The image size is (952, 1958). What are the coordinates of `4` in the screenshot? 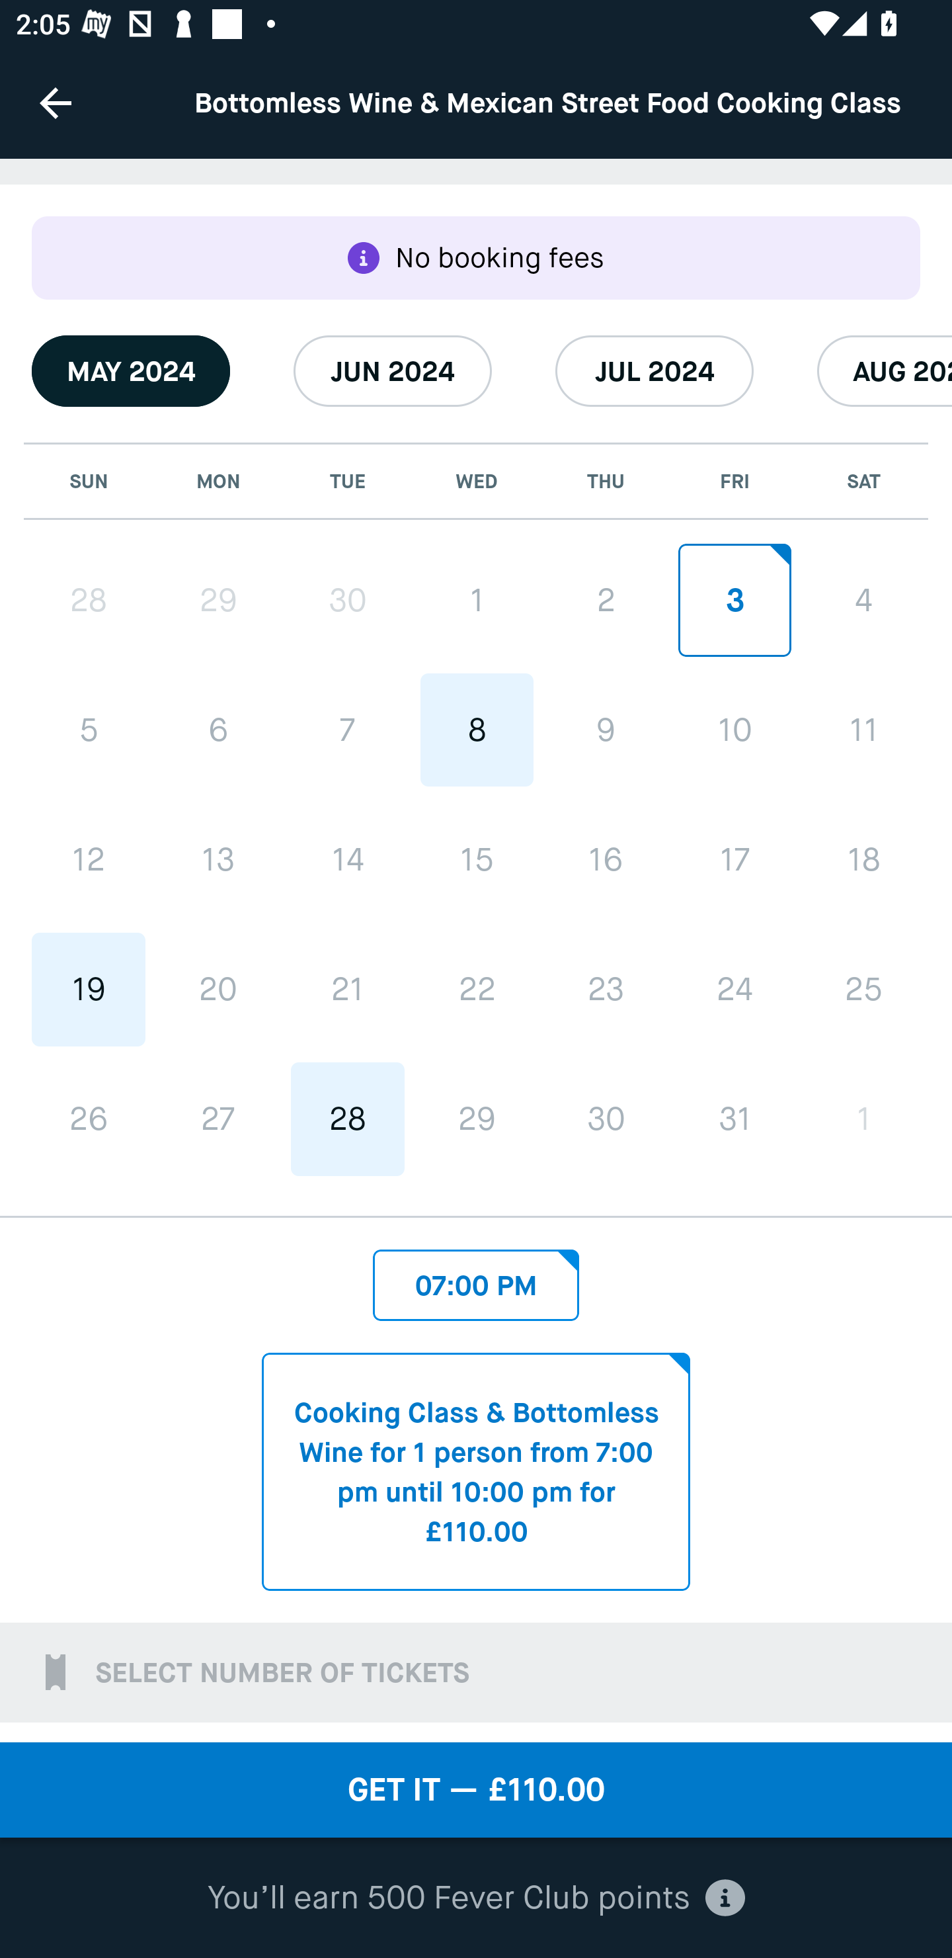 It's located at (863, 599).